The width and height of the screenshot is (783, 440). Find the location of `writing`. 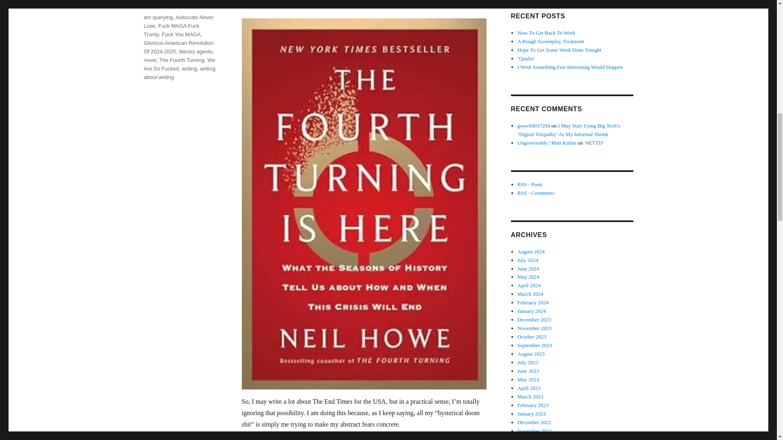

writing is located at coordinates (189, 68).